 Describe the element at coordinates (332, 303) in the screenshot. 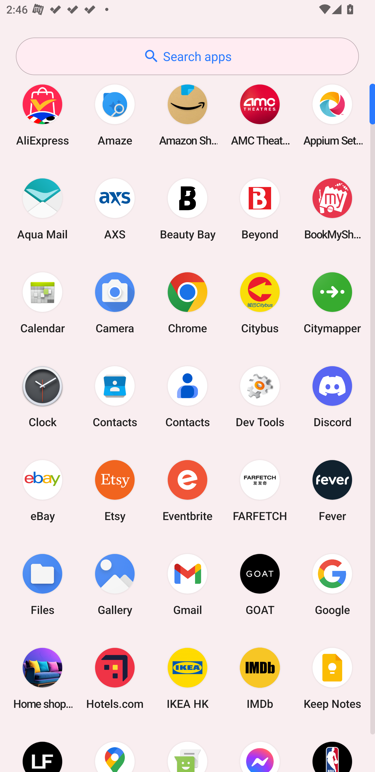

I see `Citymapper` at that location.